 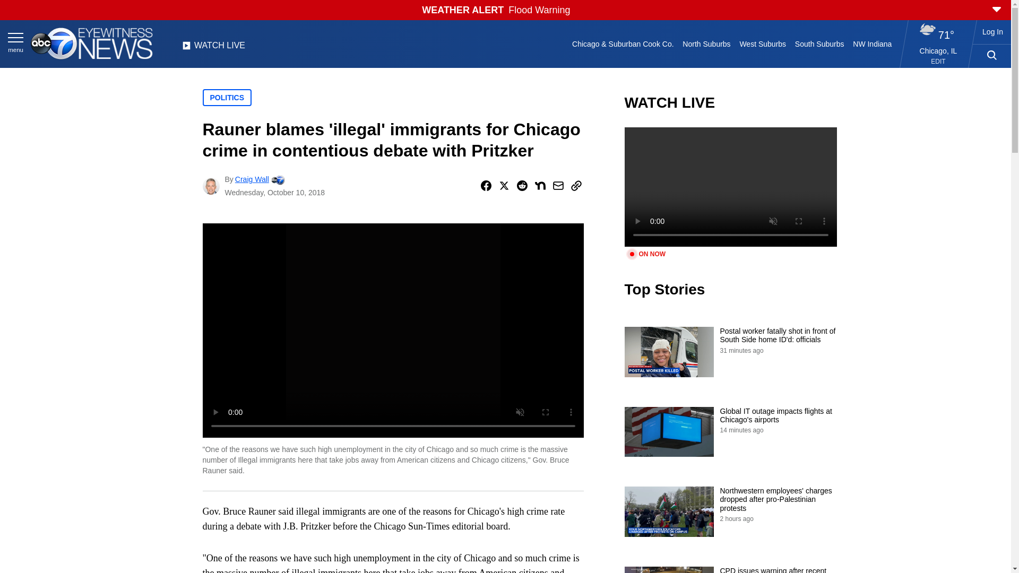 I want to click on South Suburbs, so click(x=819, y=44).